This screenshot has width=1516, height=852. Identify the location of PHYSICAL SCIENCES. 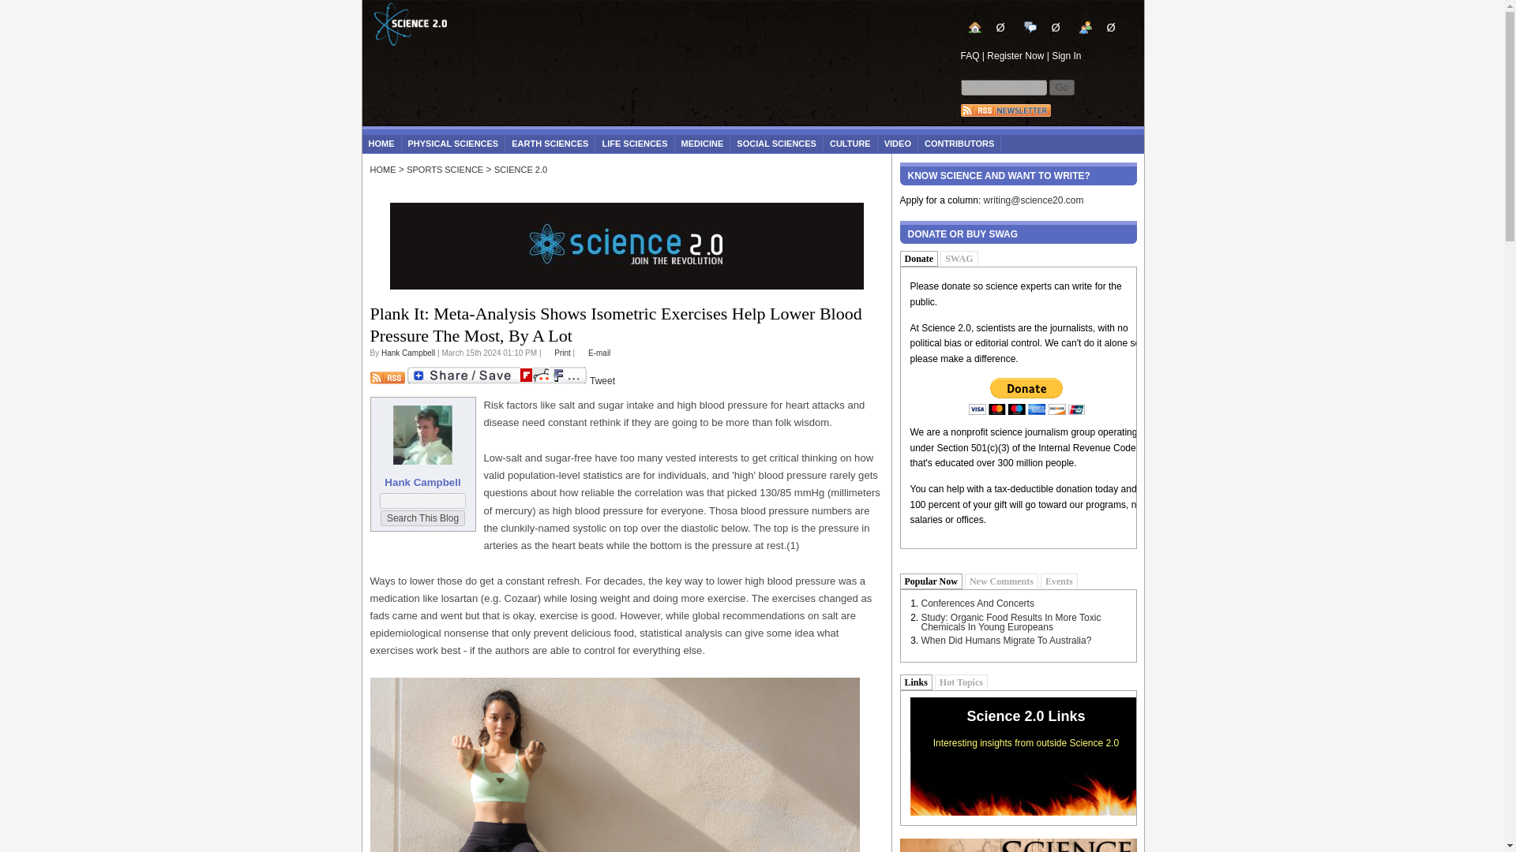
(453, 144).